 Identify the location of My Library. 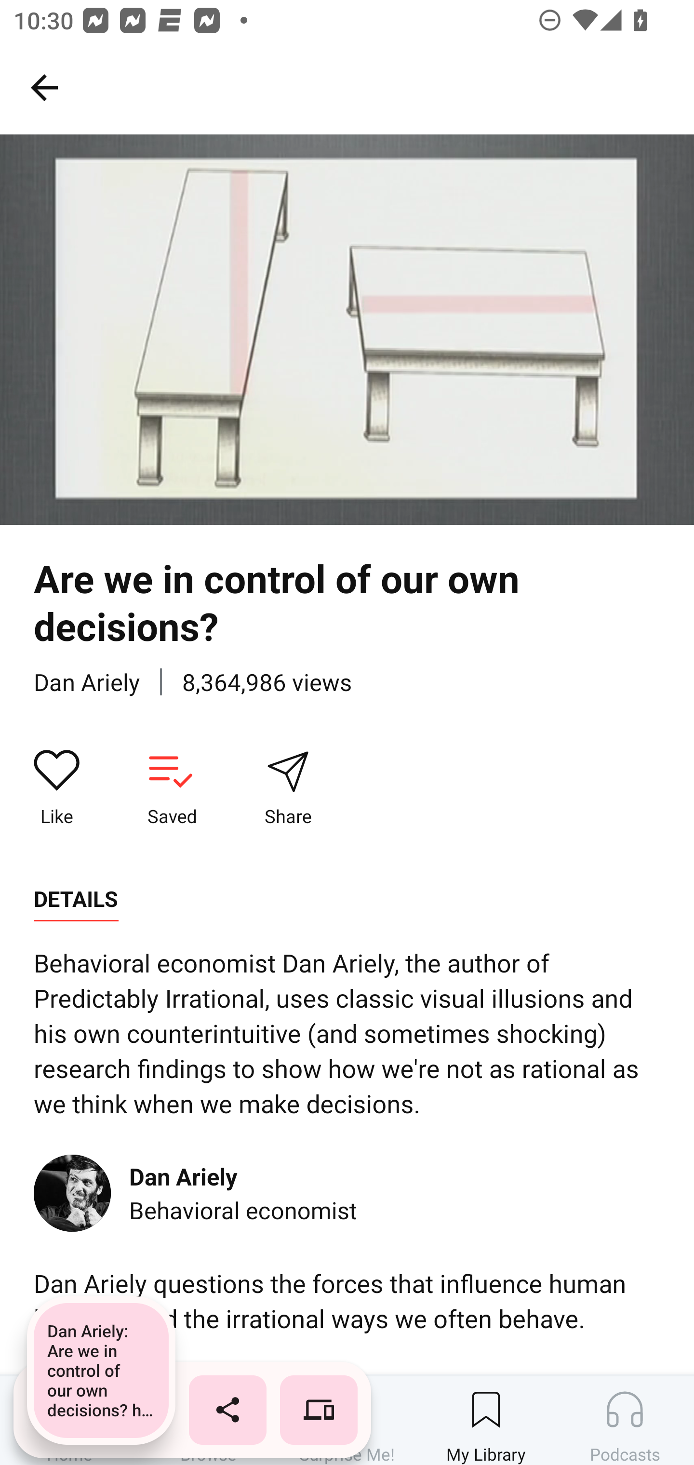
(486, 1420).